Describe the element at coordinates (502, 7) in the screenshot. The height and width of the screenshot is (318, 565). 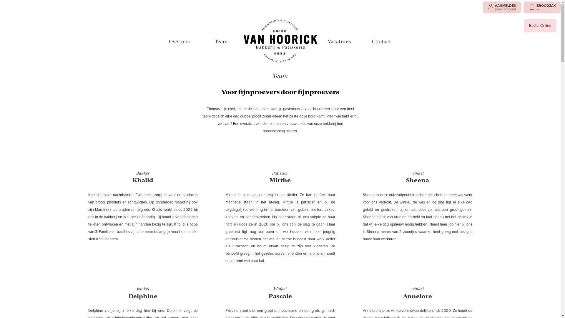
I see `AANMELDEN
jouw account` at that location.